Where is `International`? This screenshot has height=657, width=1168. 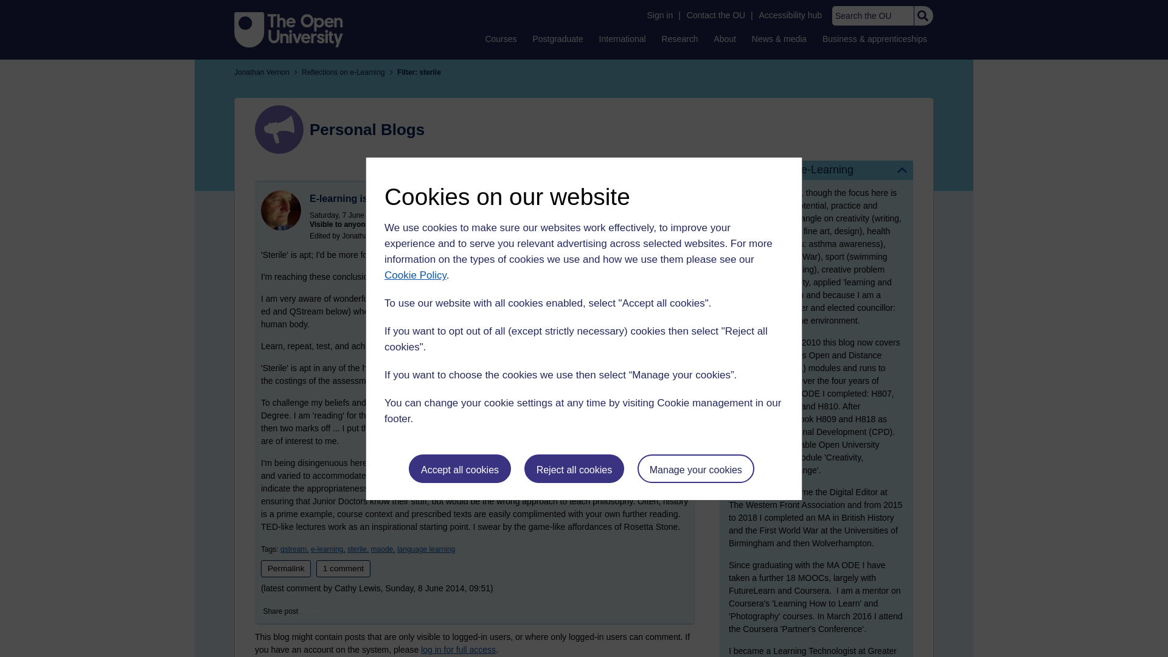
International is located at coordinates (622, 38).